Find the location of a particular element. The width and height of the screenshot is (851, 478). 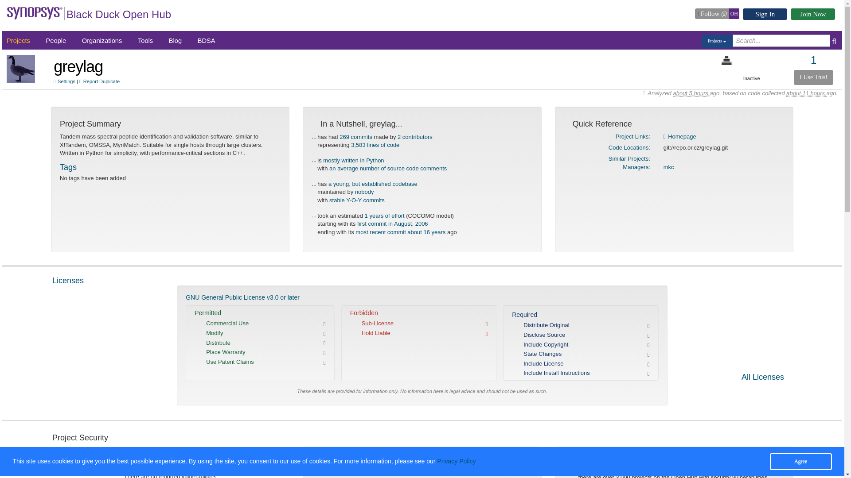

Project Links: is located at coordinates (632, 136).